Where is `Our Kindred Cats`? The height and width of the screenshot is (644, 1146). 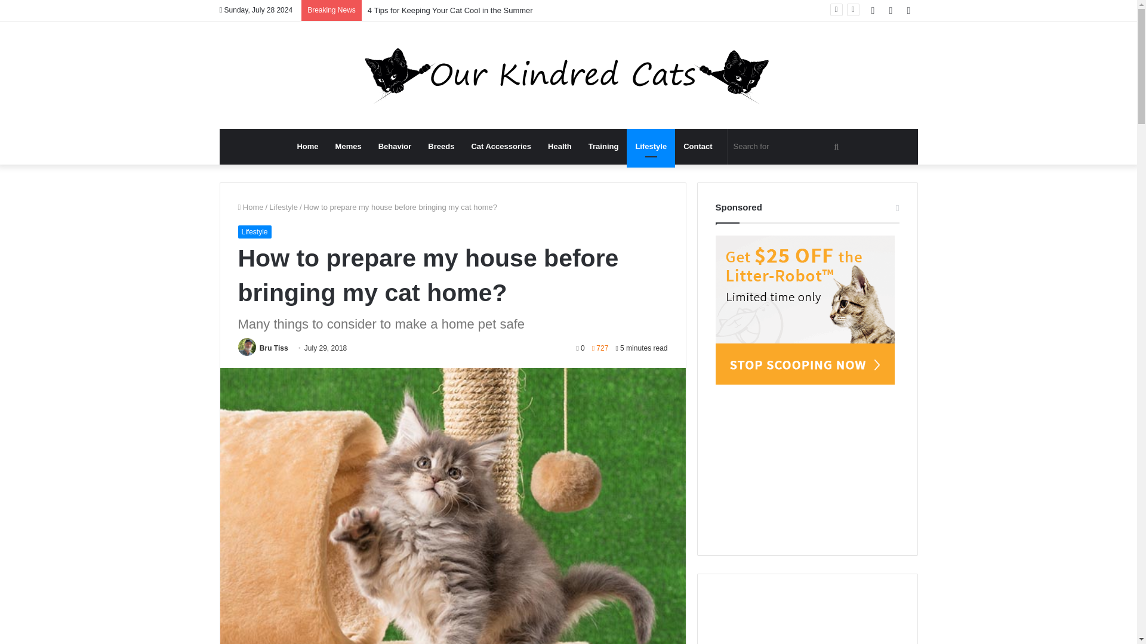
Our Kindred Cats is located at coordinates (568, 75).